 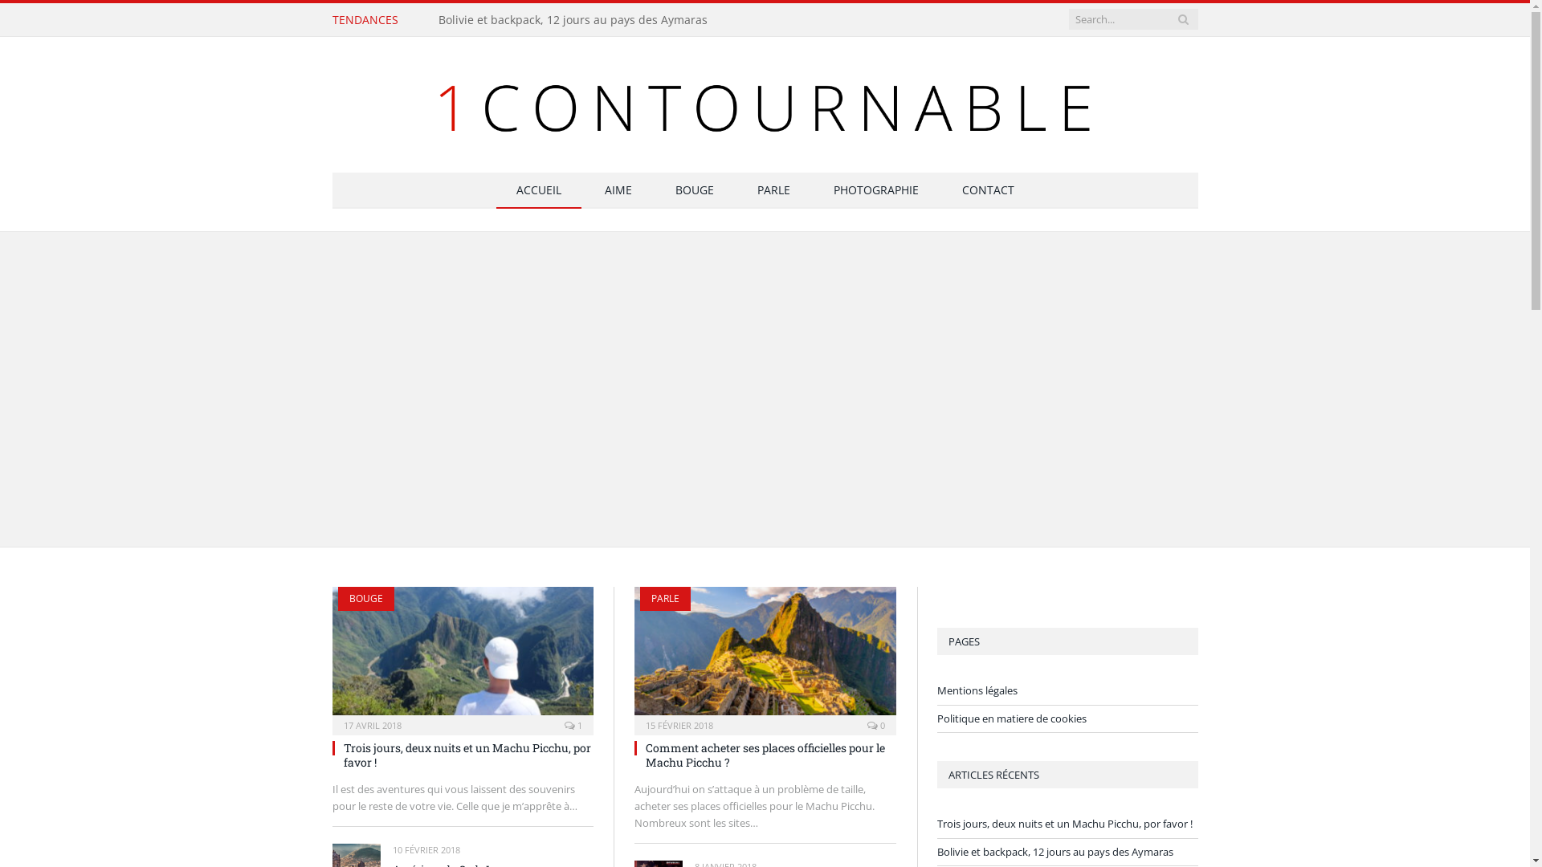 What do you see at coordinates (589, 20) in the screenshot?
I see `Trois jours, deux nuits et un Machu Picchu, por favor !` at bounding box center [589, 20].